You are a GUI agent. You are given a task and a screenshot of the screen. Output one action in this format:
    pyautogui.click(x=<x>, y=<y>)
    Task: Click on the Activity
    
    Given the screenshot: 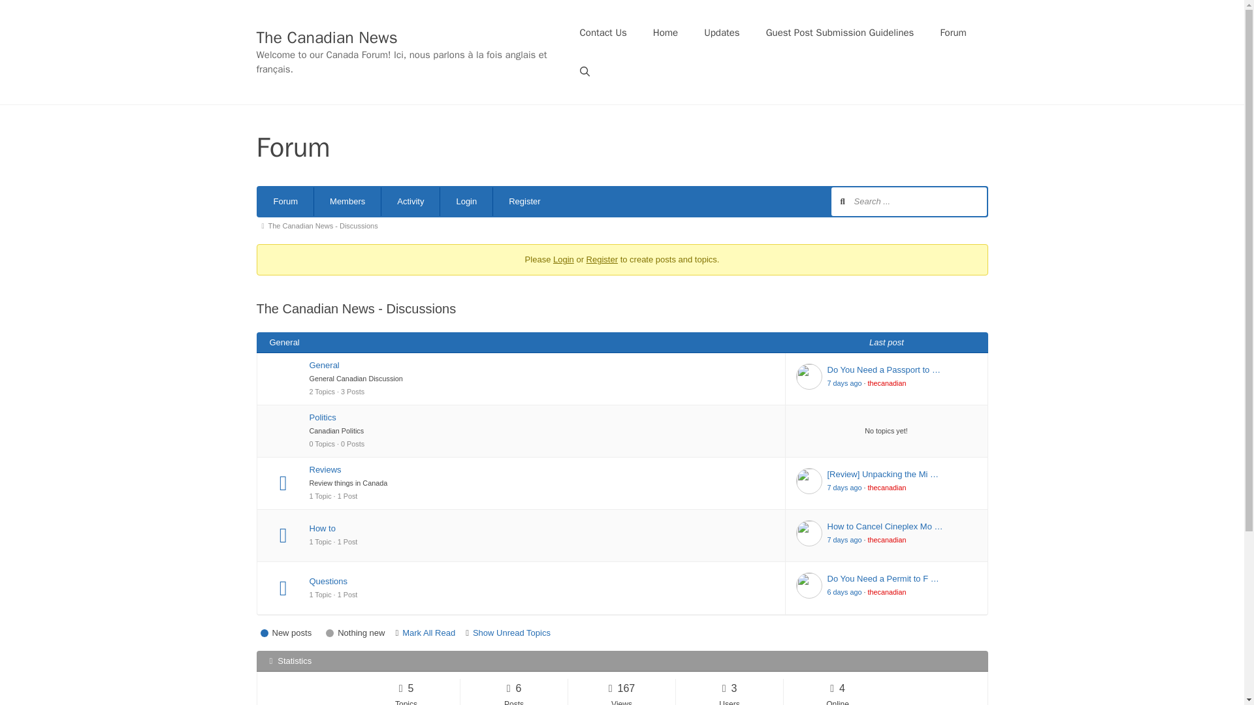 What is the action you would take?
    pyautogui.click(x=410, y=201)
    